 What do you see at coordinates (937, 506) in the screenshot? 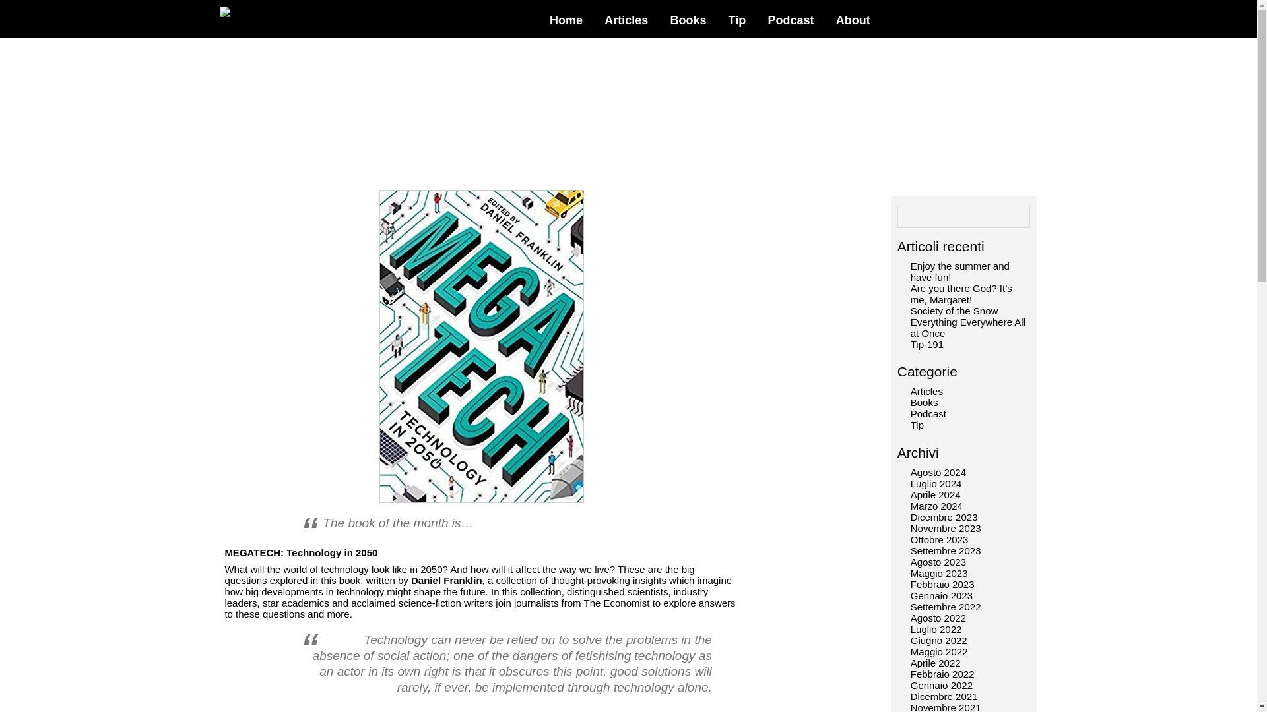
I see `Marzo 2024` at bounding box center [937, 506].